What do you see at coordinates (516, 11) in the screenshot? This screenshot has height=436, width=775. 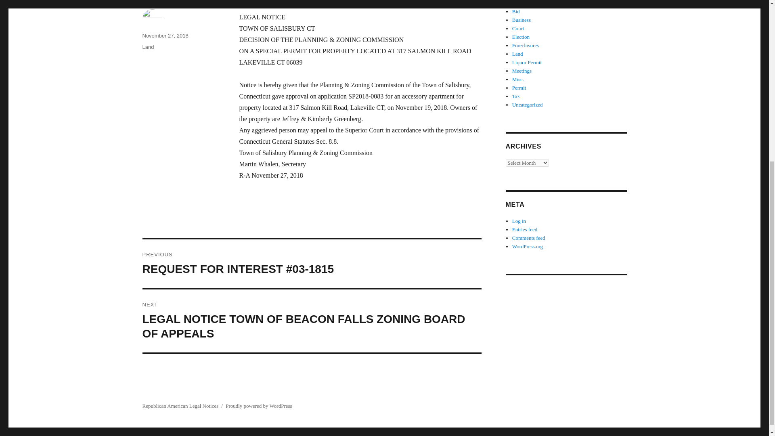 I see `Bid` at bounding box center [516, 11].